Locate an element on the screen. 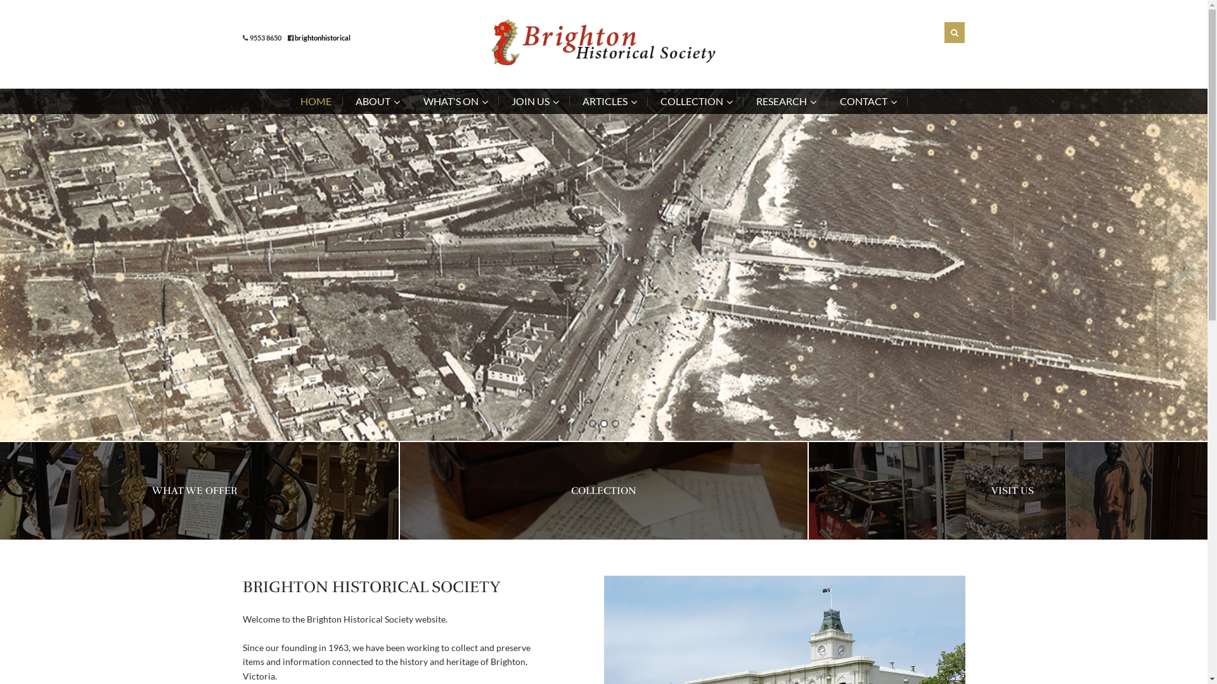  3 is located at coordinates (615, 424).